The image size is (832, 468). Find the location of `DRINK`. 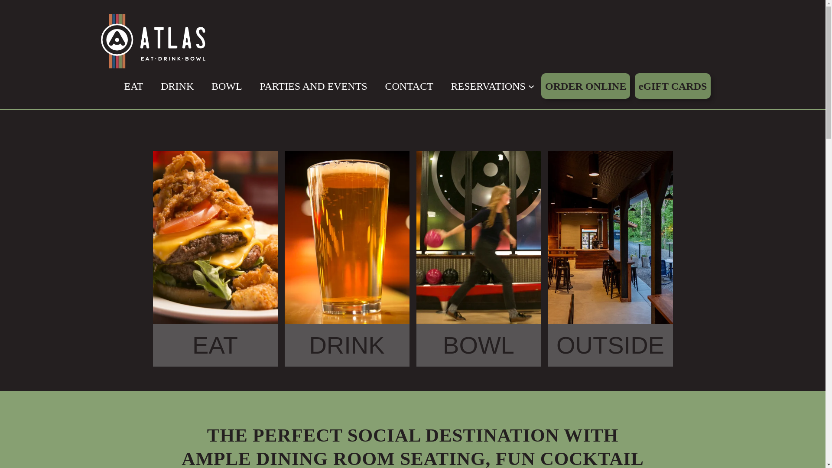

DRINK is located at coordinates (347, 345).